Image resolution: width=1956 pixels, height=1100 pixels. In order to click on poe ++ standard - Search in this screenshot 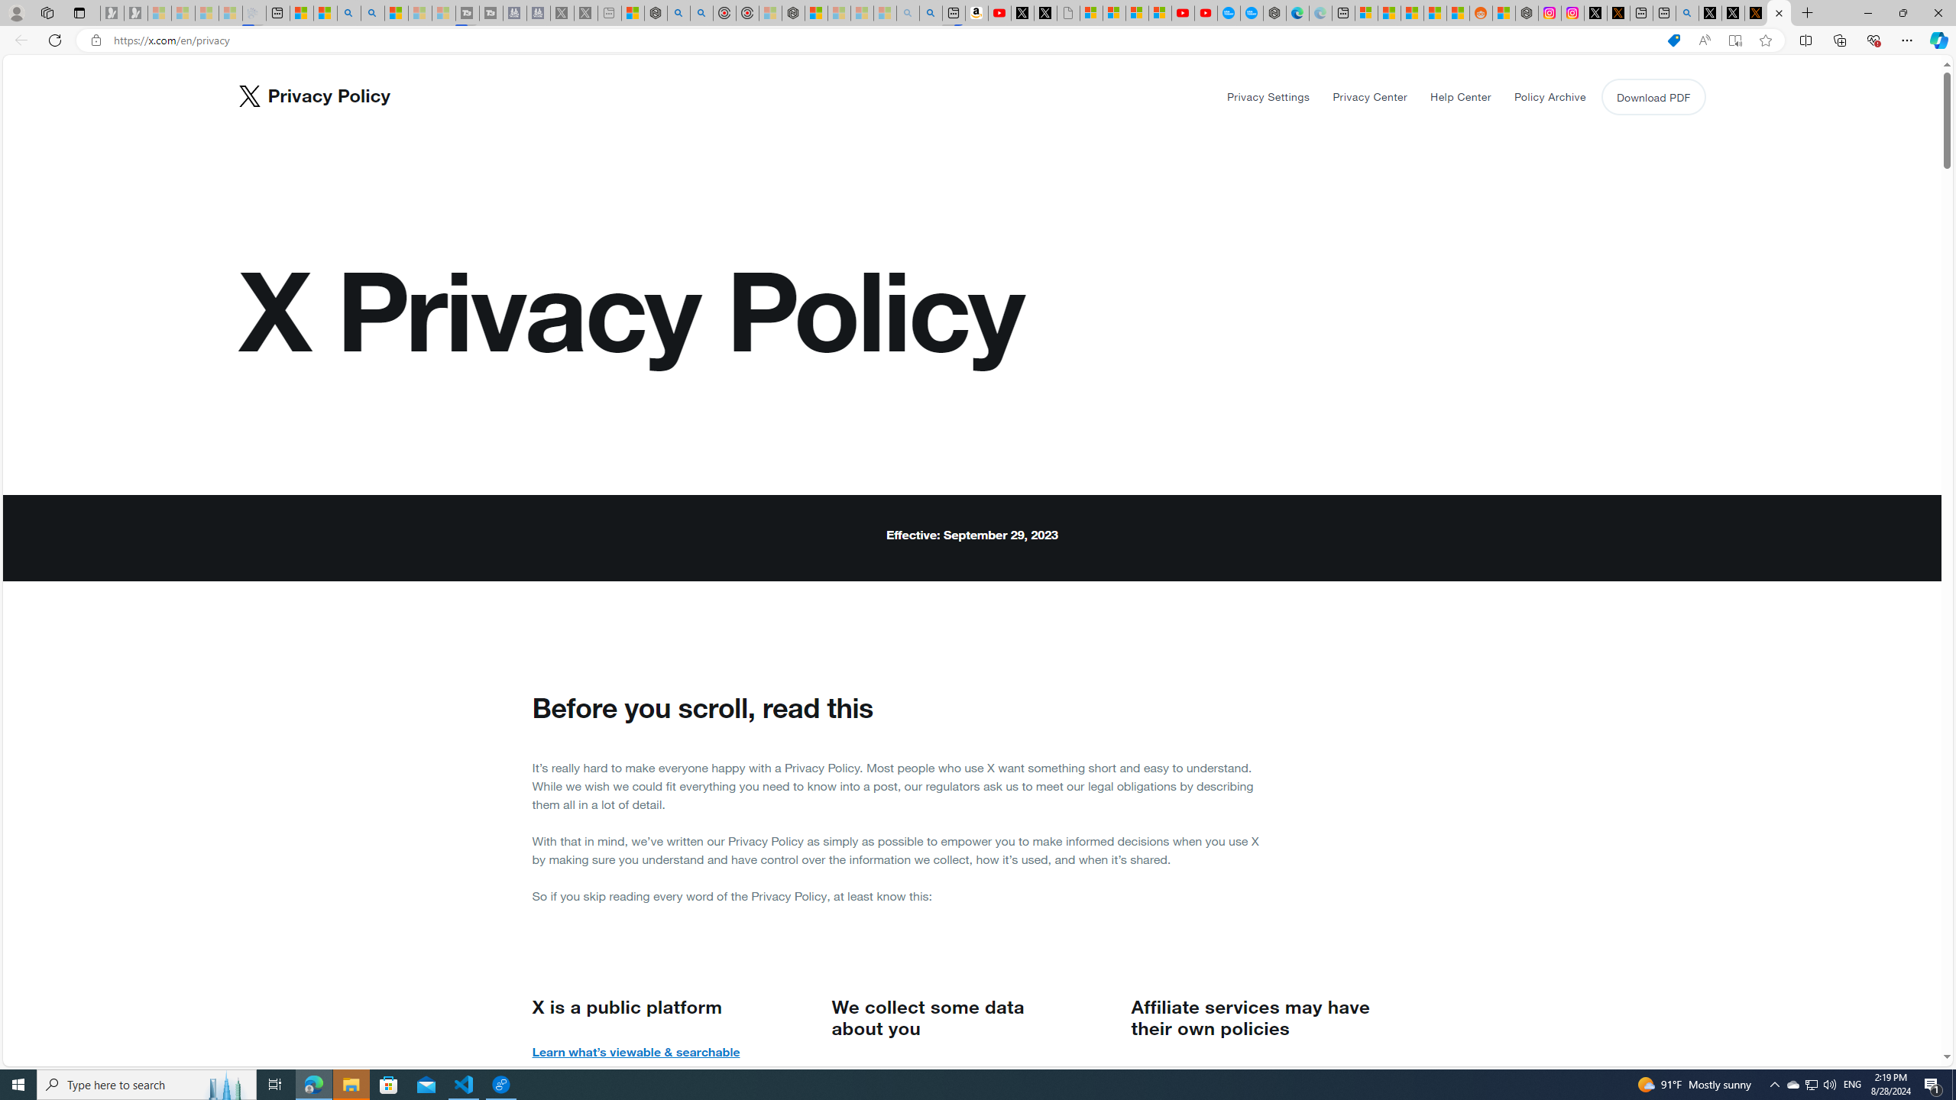, I will do `click(702, 13)`.